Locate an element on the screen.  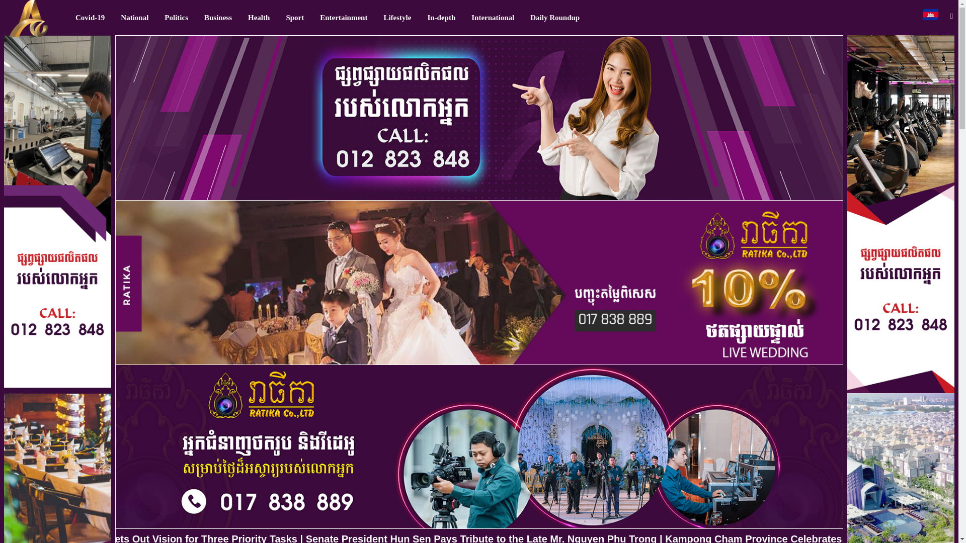
Sport is located at coordinates (295, 18).